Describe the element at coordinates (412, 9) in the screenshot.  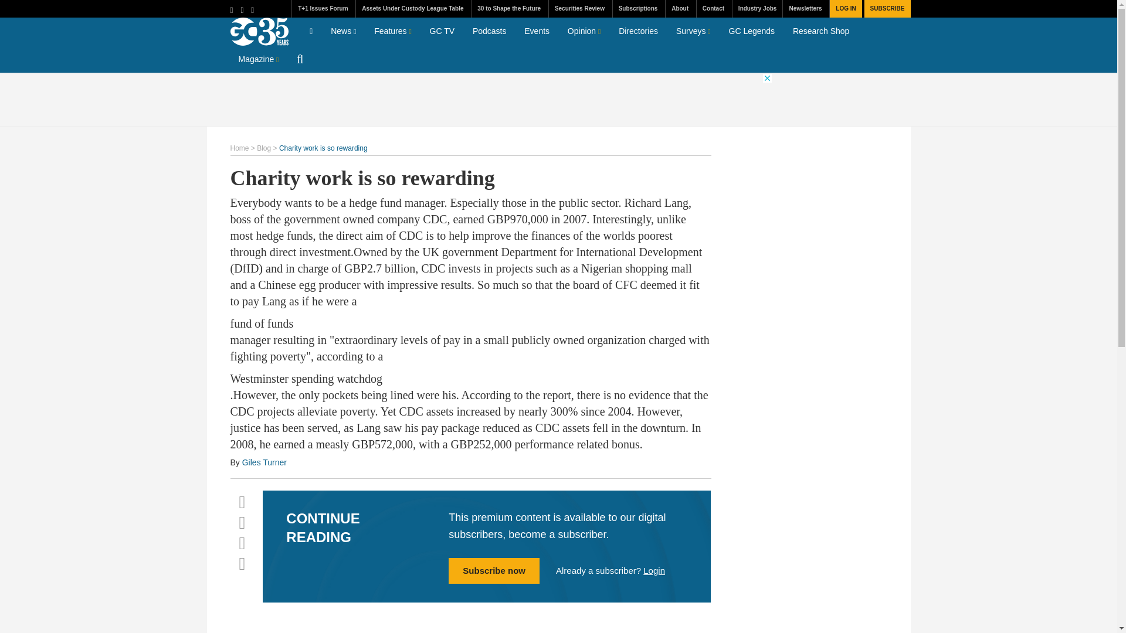
I see `Assets Under Custody League Table` at that location.